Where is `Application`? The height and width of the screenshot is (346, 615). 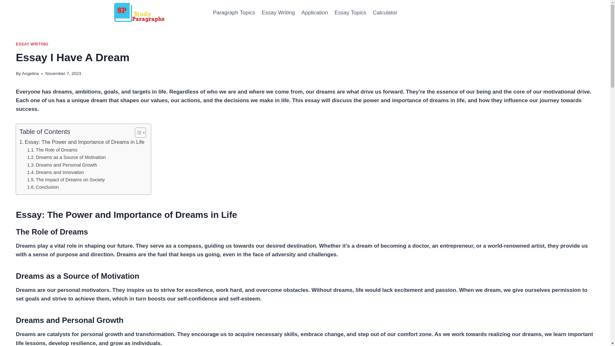 Application is located at coordinates (315, 13).